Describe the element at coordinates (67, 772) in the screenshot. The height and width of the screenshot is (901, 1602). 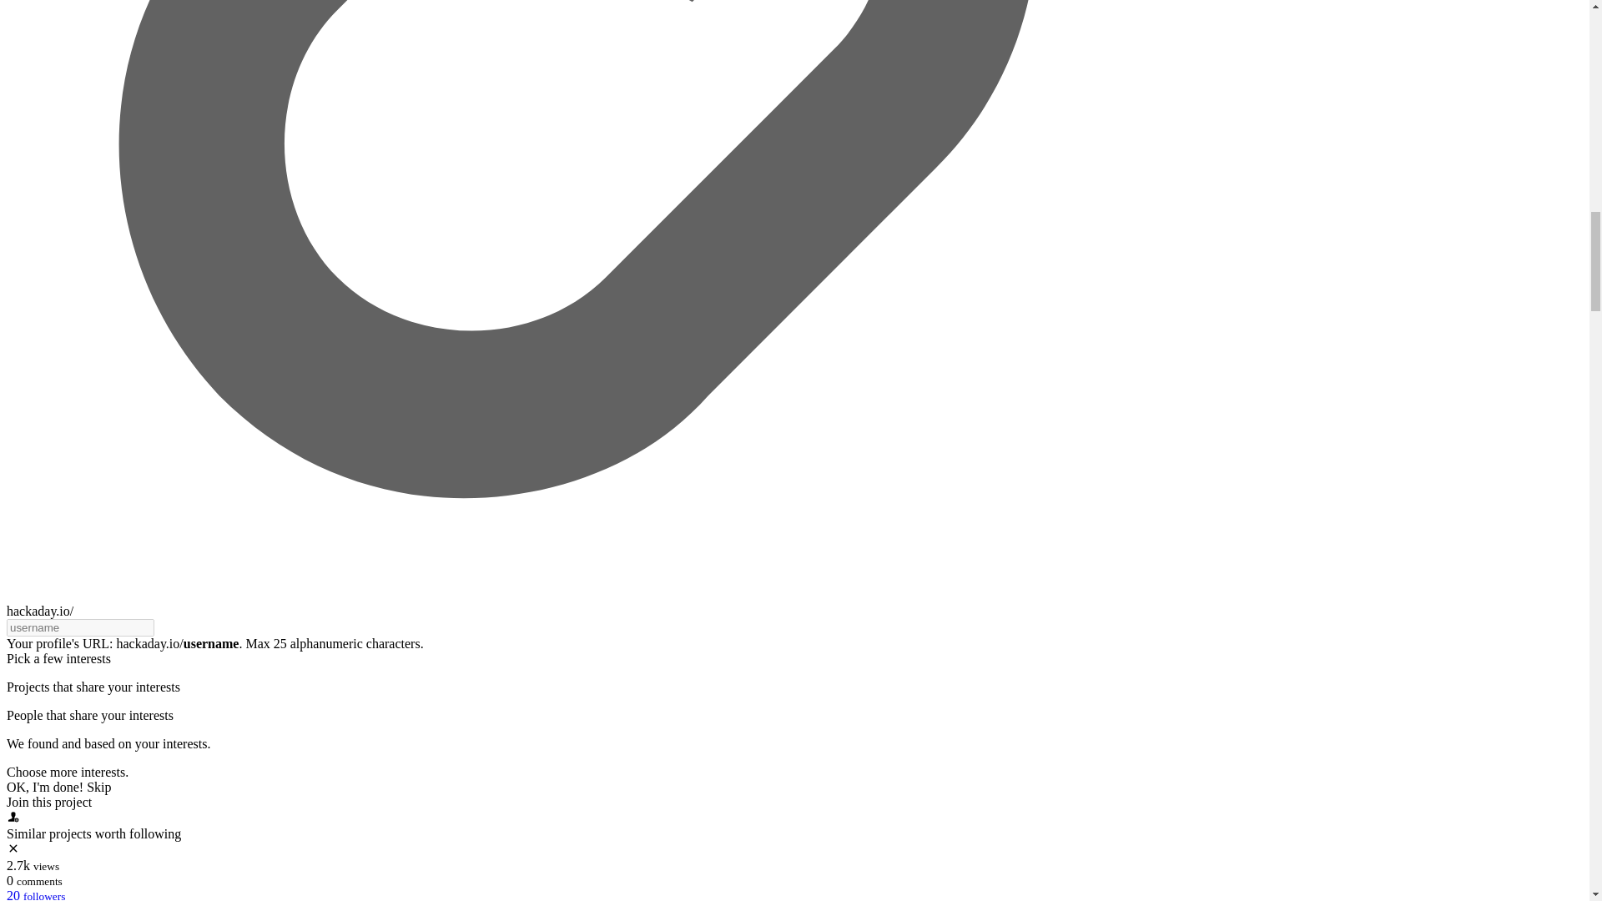
I see `Choose more interests.` at that location.